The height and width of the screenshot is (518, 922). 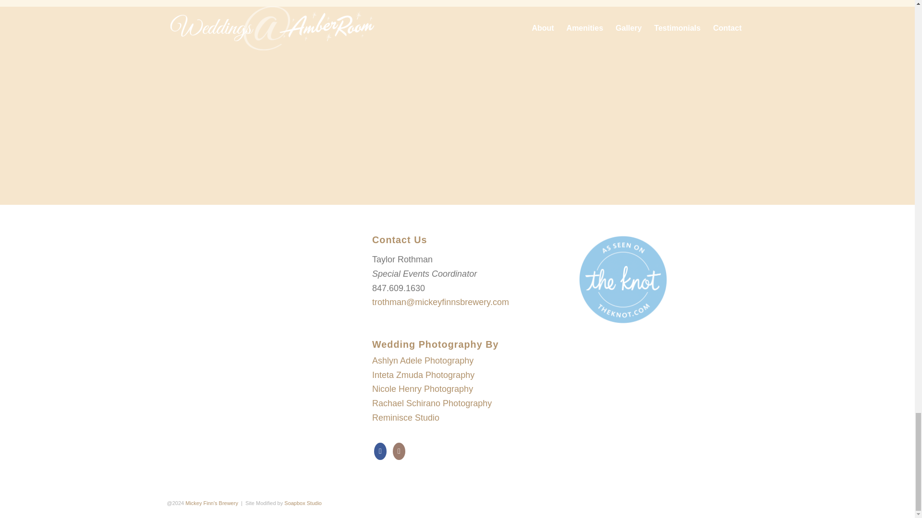 What do you see at coordinates (423, 388) in the screenshot?
I see `Nicole Henry Photography` at bounding box center [423, 388].